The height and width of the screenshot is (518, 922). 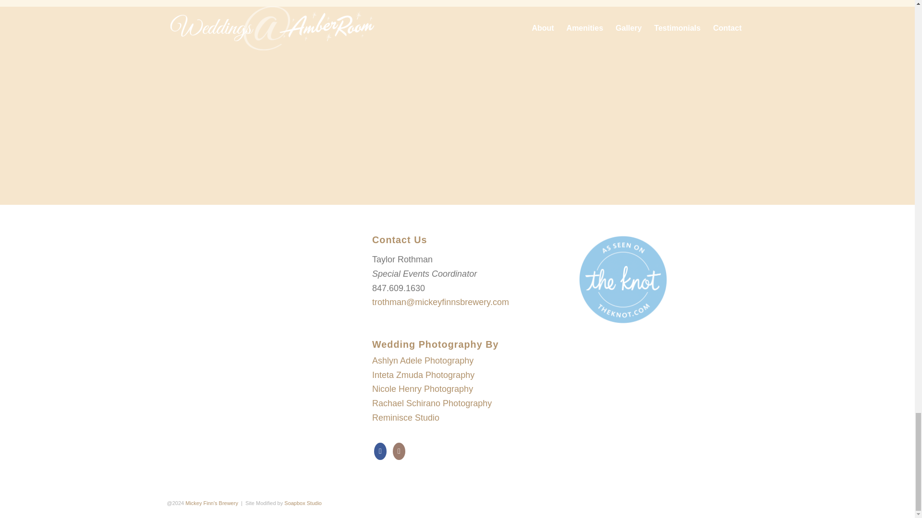 What do you see at coordinates (423, 388) in the screenshot?
I see `Nicole Henry Photography` at bounding box center [423, 388].